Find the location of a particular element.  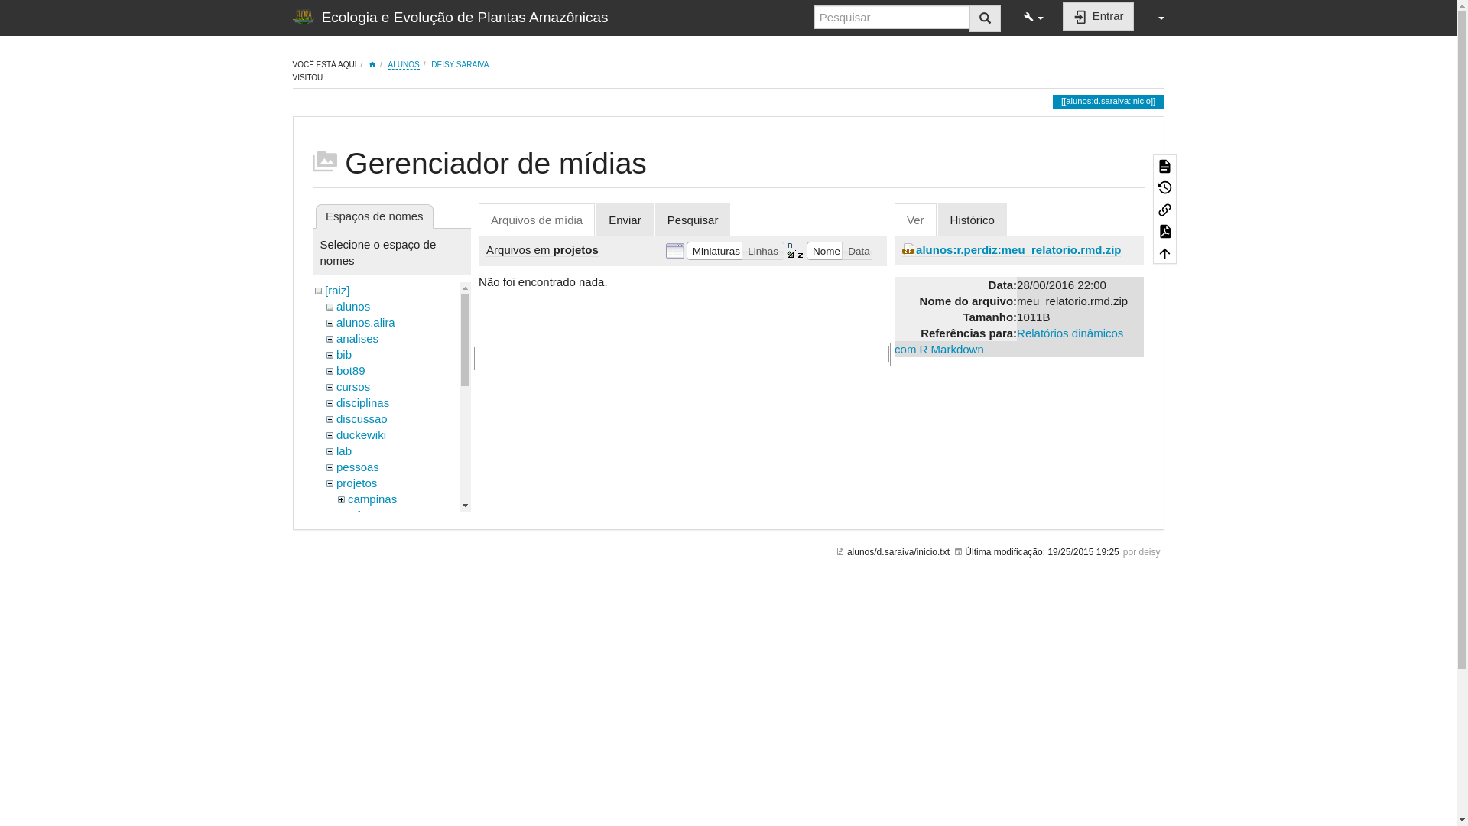

reservaducke is located at coordinates (371, 724).